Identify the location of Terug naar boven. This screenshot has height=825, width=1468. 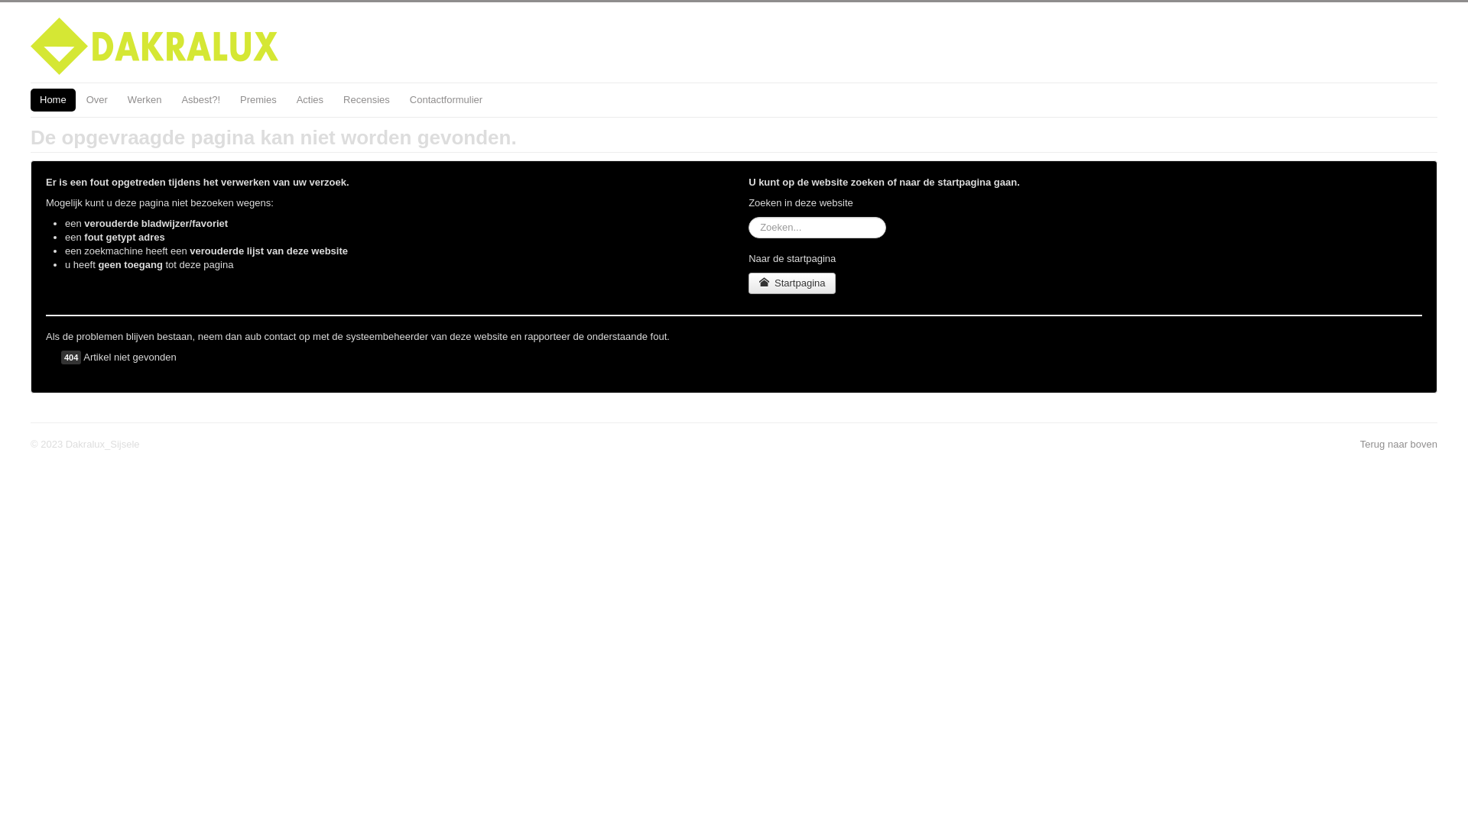
(1399, 445).